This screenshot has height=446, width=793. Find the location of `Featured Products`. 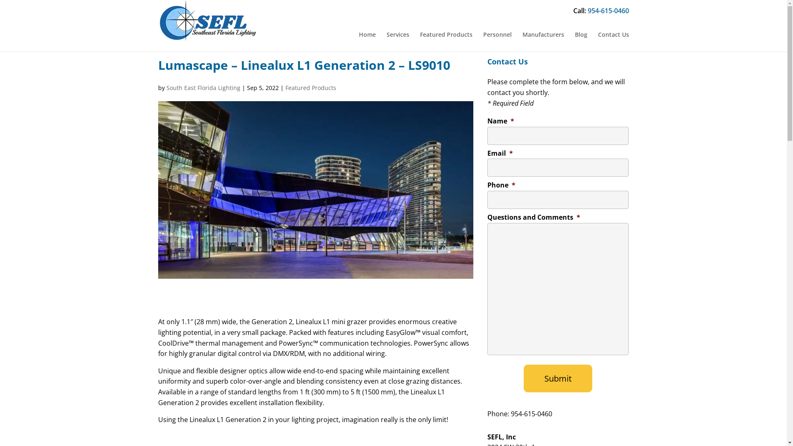

Featured Products is located at coordinates (446, 35).